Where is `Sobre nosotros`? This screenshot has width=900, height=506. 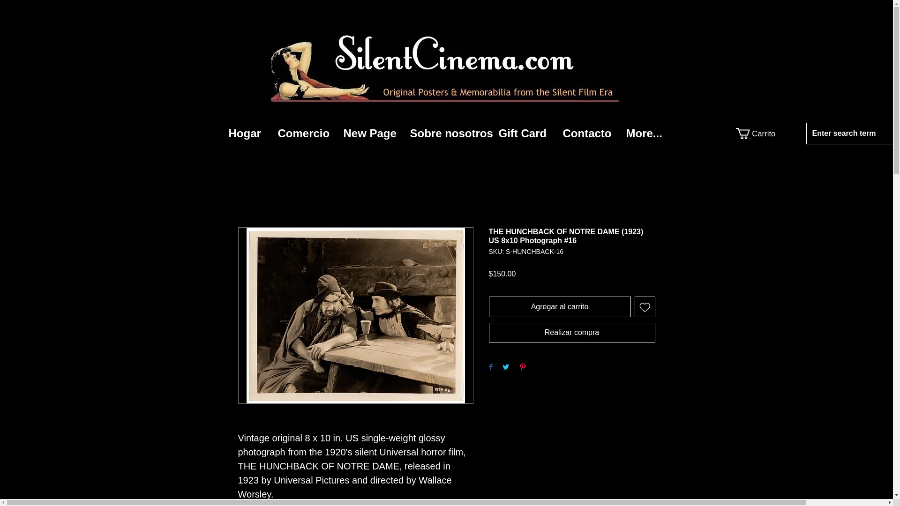 Sobre nosotros is located at coordinates (447, 133).